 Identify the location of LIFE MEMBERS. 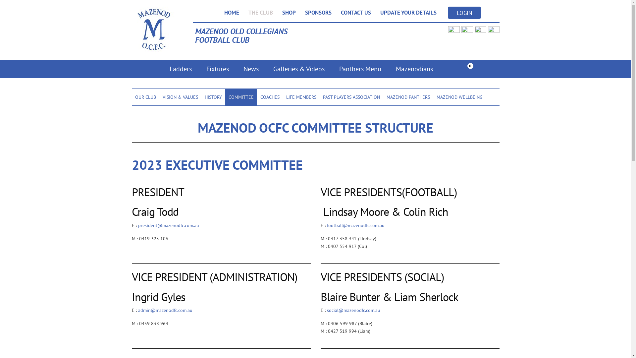
(301, 97).